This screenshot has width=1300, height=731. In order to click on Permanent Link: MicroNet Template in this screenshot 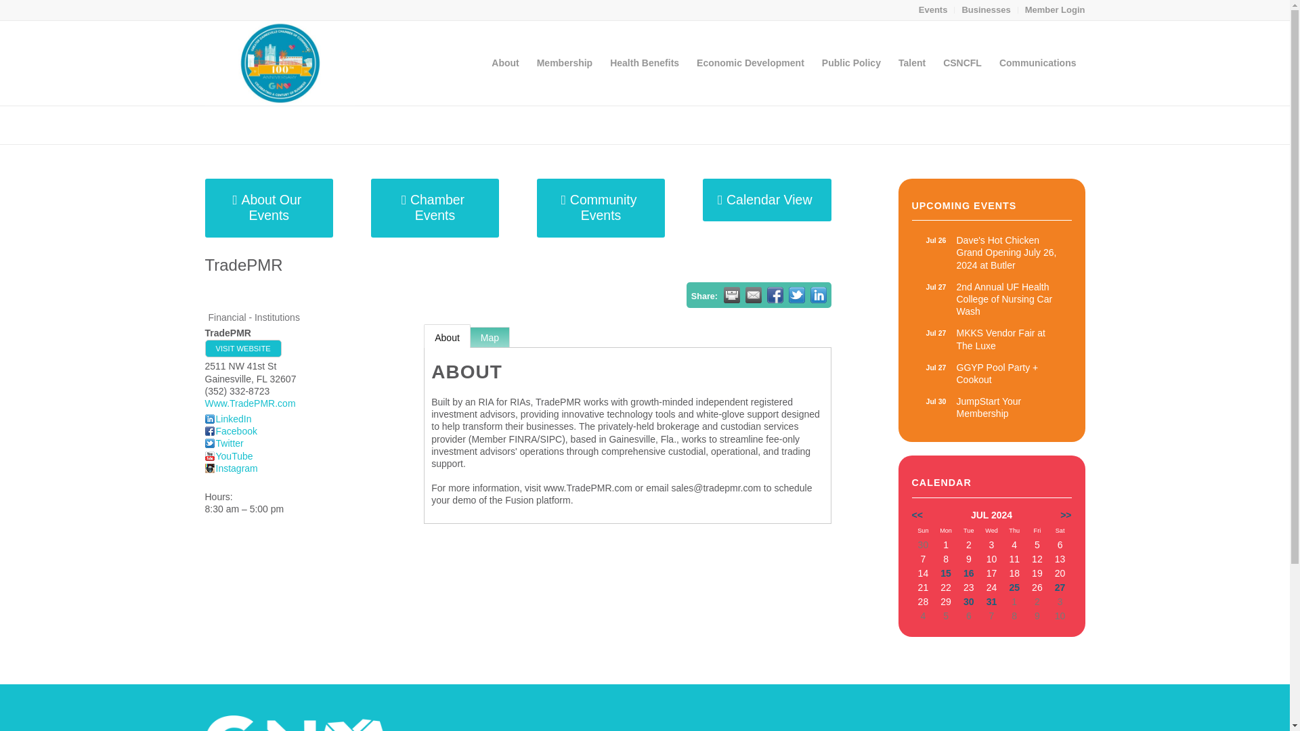, I will do `click(991, 299)`.